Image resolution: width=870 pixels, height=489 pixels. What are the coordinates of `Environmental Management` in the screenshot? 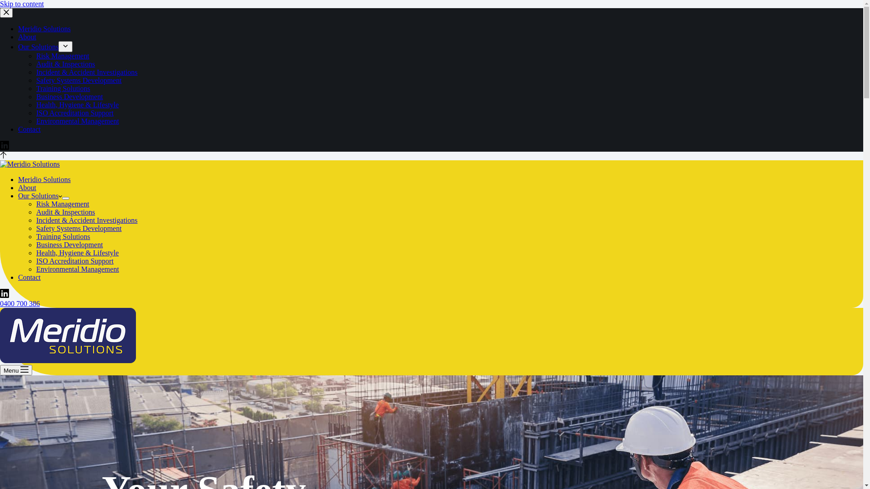 It's located at (78, 269).